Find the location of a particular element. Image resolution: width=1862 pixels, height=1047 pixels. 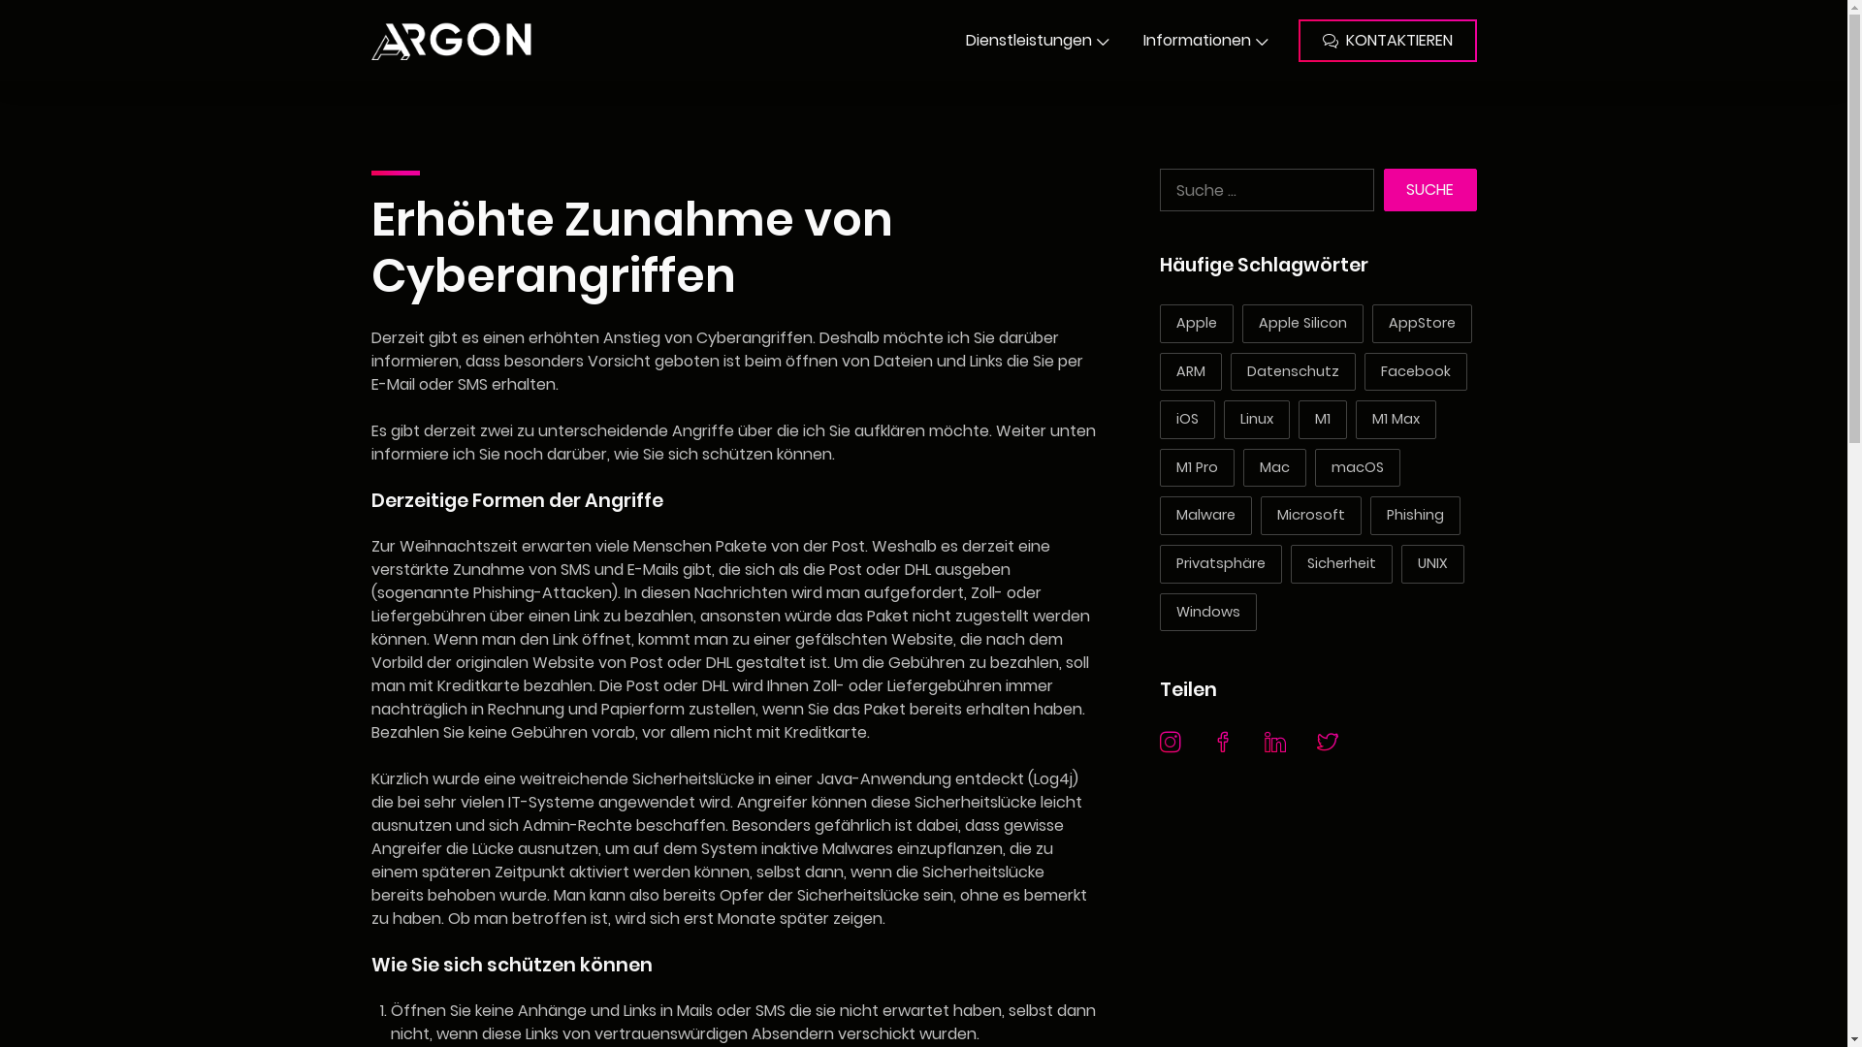

Datenschutz is located at coordinates (1292, 372).